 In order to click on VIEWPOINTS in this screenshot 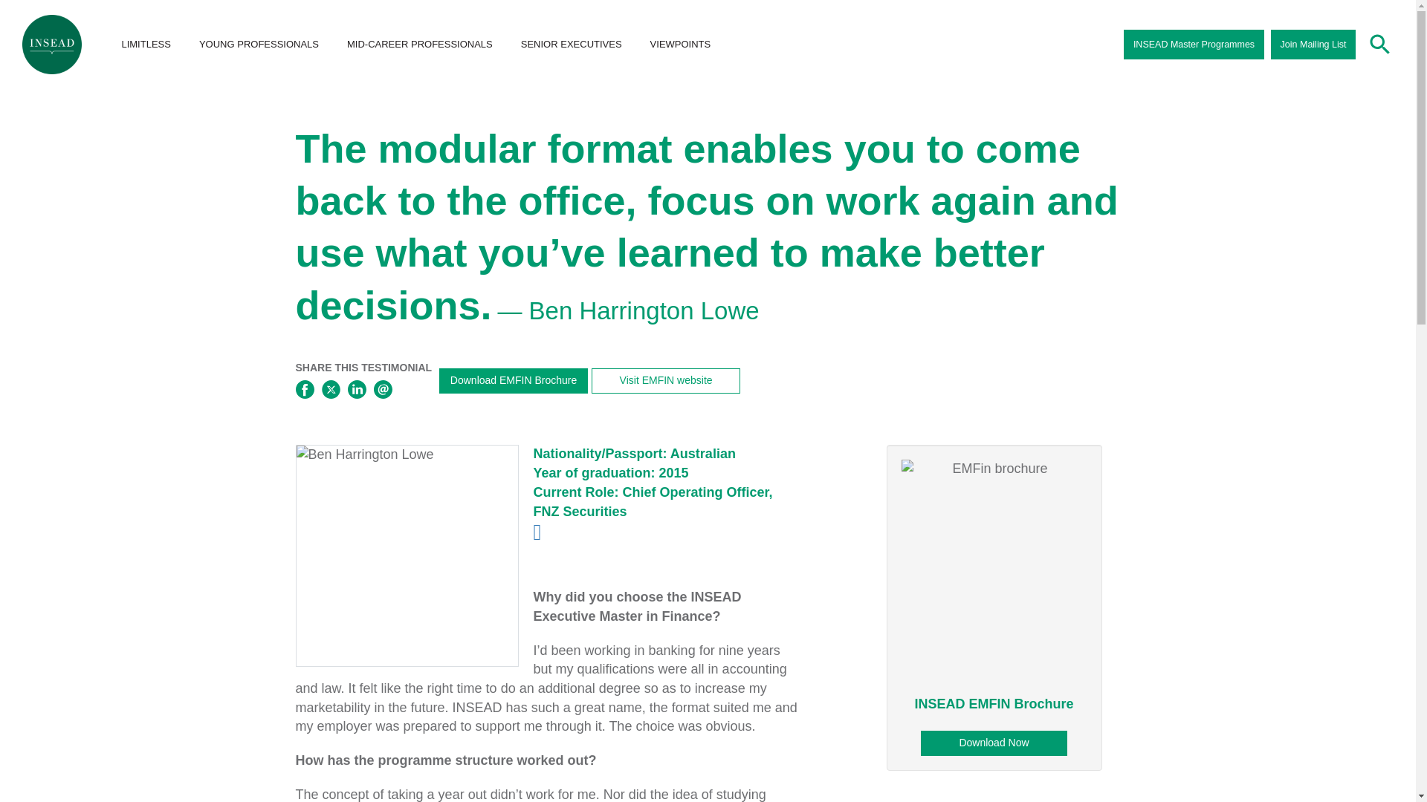, I will do `click(680, 45)`.